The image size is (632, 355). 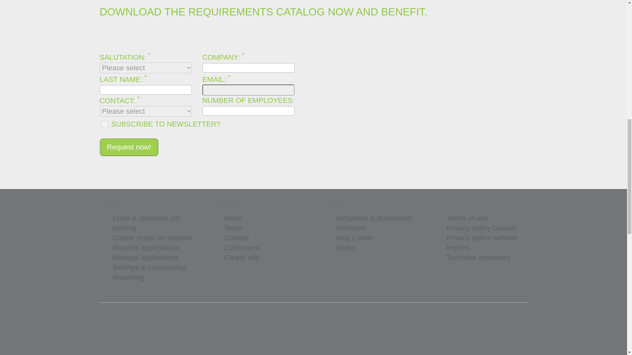 I want to click on Customers, so click(x=241, y=247).